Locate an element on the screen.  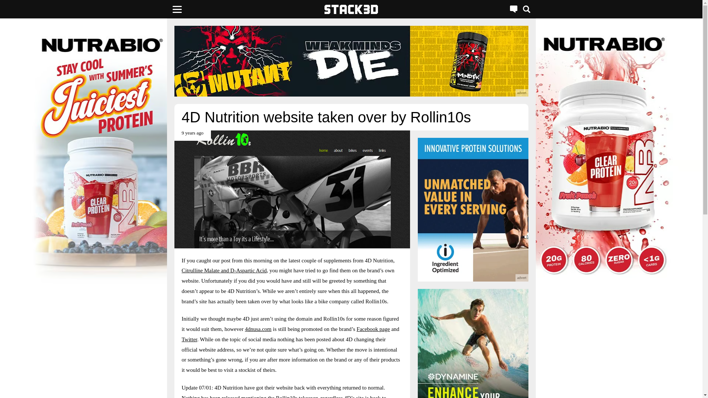
Citrulline Malate and D-Aspartic Acid is located at coordinates (224, 270).